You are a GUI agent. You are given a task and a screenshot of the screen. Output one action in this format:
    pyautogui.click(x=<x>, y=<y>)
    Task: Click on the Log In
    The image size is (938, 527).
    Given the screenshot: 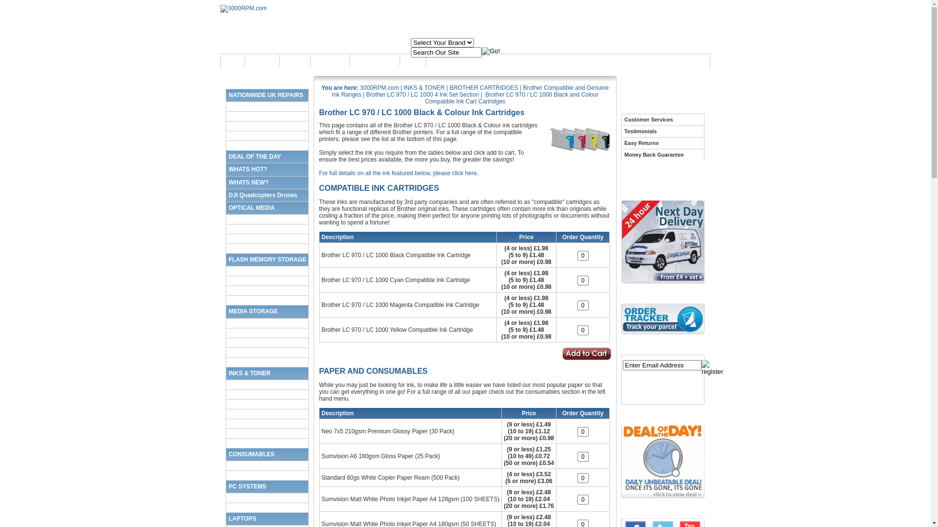 What is the action you would take?
    pyautogui.click(x=413, y=61)
    